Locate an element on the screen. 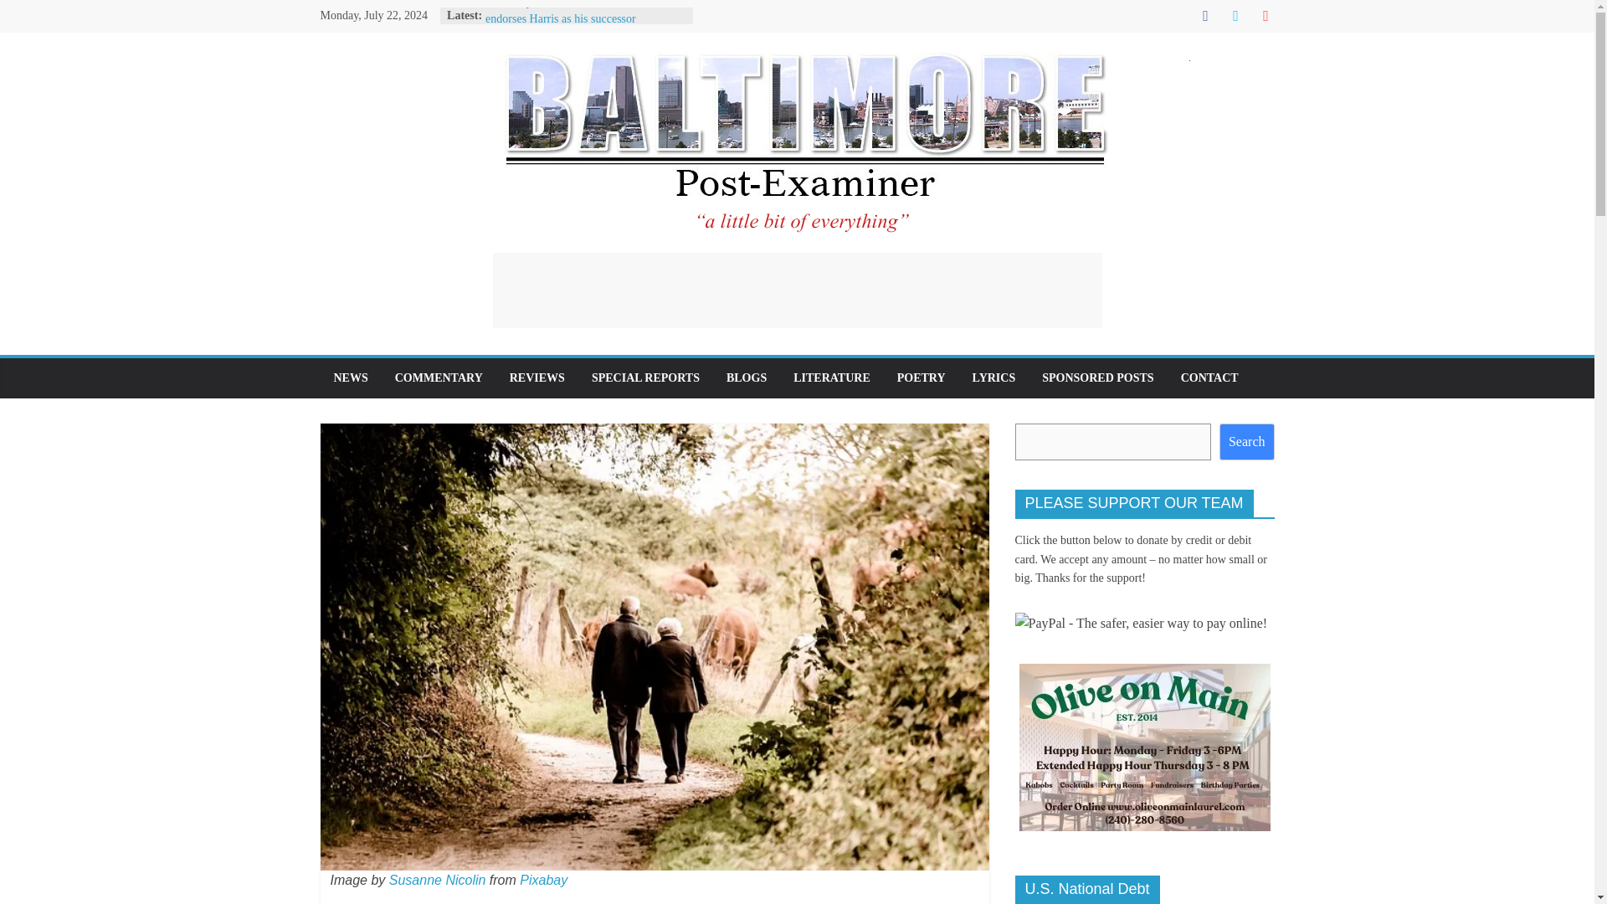  Search is located at coordinates (1247, 442).